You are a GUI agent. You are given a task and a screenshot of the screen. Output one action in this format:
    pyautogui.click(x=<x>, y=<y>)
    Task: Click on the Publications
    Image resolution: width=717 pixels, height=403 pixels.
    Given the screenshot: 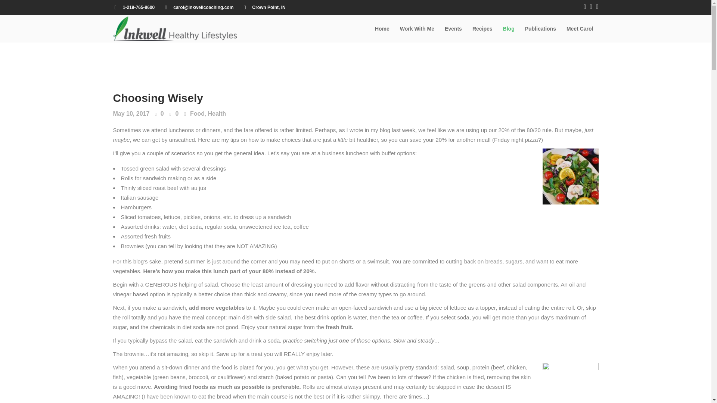 What is the action you would take?
    pyautogui.click(x=541, y=28)
    